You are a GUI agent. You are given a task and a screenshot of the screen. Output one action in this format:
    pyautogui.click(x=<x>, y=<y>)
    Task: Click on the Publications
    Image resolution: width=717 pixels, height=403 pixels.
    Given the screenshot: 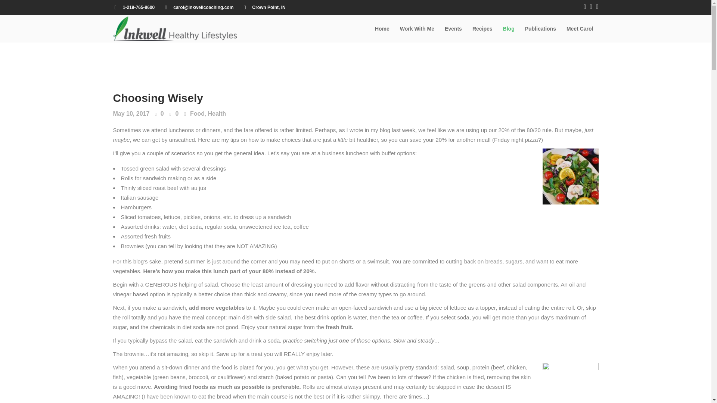 What is the action you would take?
    pyautogui.click(x=541, y=28)
    